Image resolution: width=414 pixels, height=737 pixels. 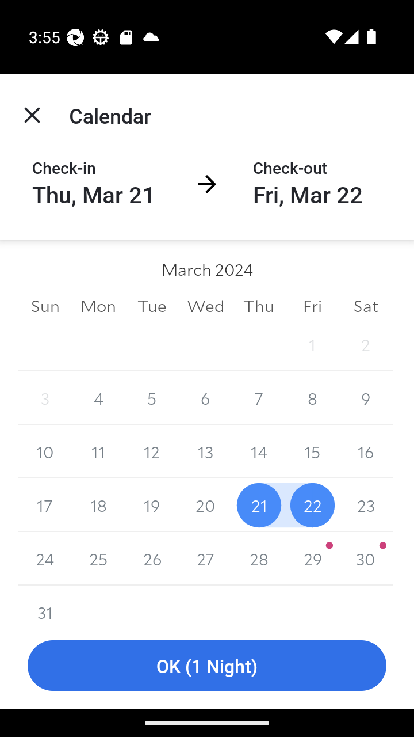 What do you see at coordinates (366, 305) in the screenshot?
I see `Sat` at bounding box center [366, 305].